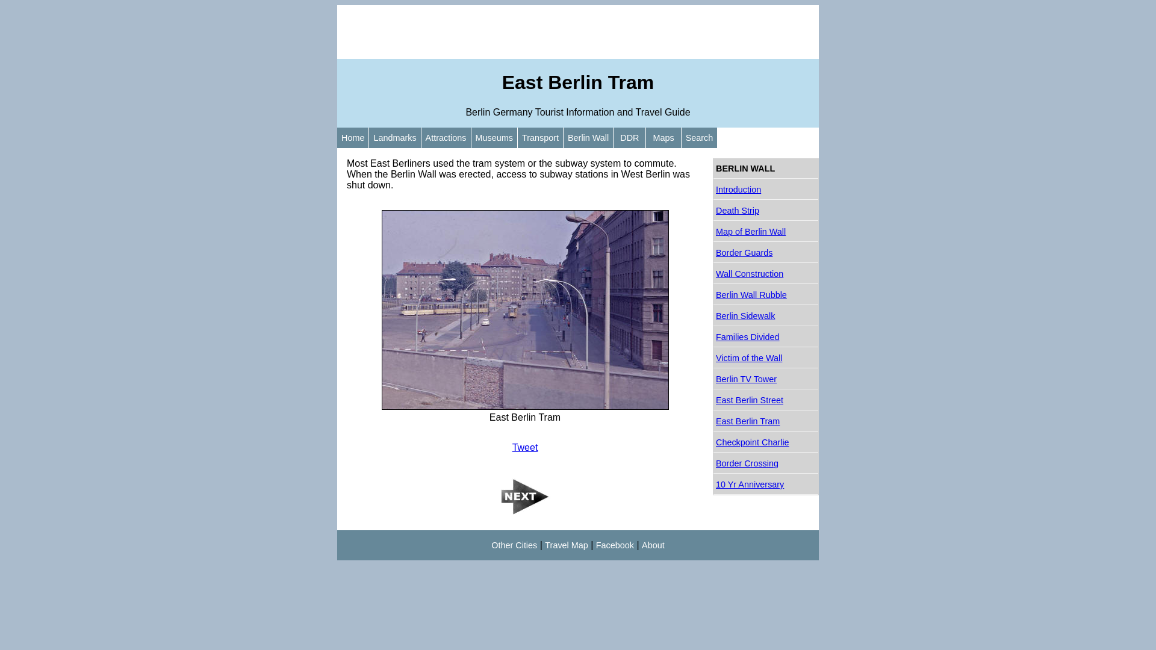  I want to click on Transport, so click(541, 138).